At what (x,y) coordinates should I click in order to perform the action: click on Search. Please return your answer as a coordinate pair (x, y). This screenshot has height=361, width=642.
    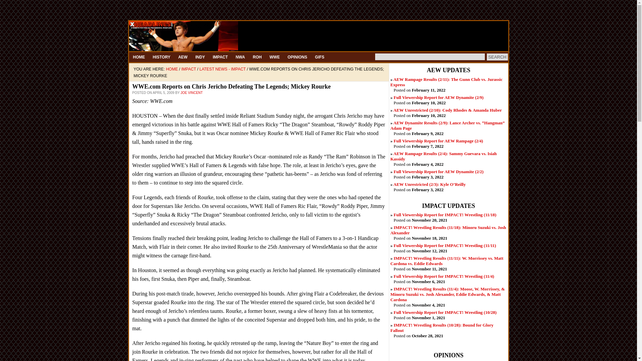
    Looking at the image, I should click on (497, 57).